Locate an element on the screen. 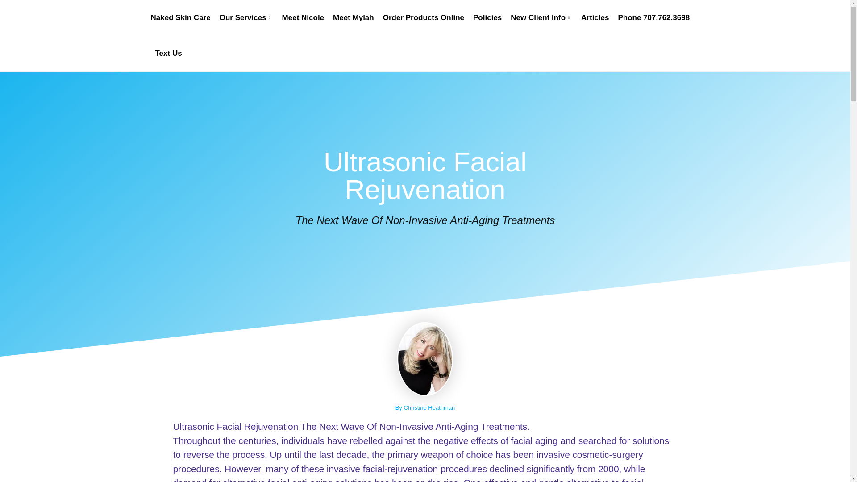  Policies is located at coordinates (487, 18).